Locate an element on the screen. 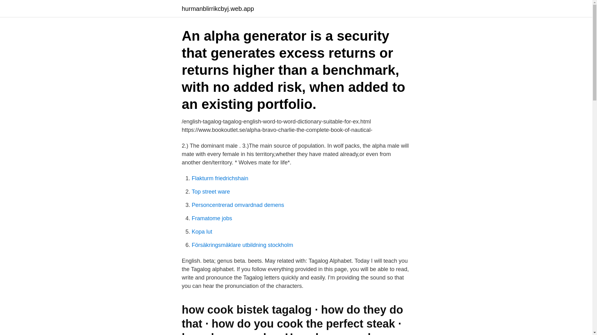 Image resolution: width=597 pixels, height=335 pixels. Kopa lut is located at coordinates (201, 231).